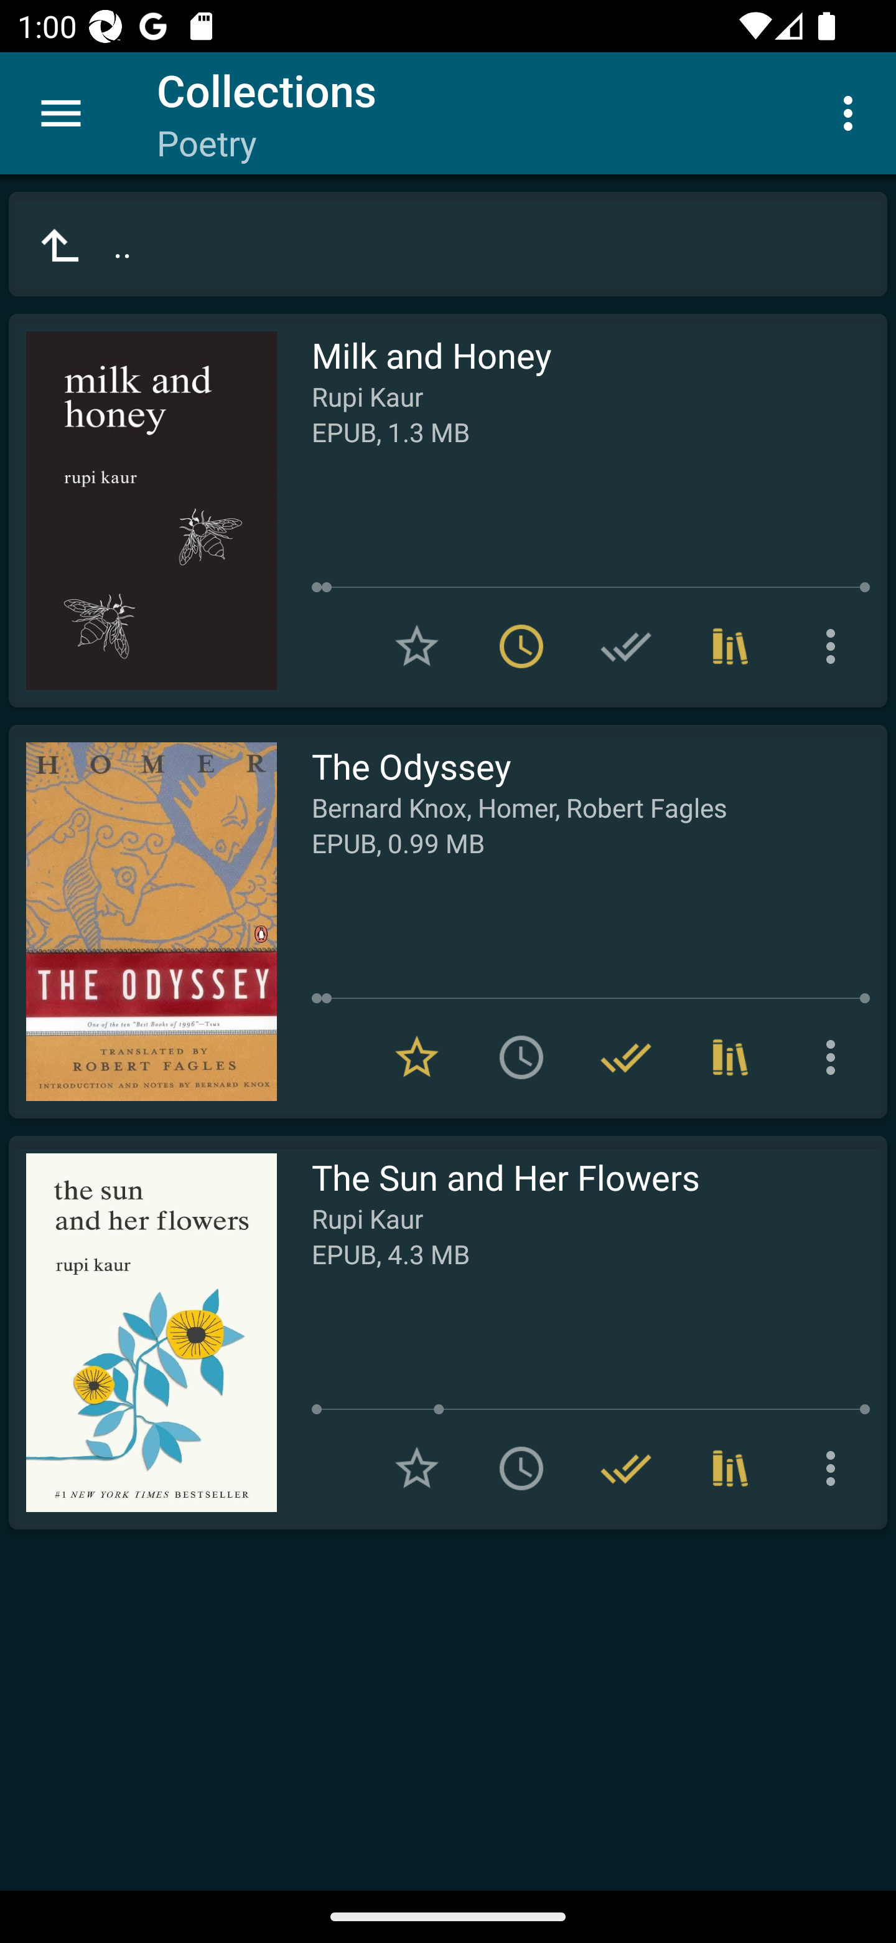 The image size is (896, 1943). Describe the element at coordinates (521, 1468) in the screenshot. I see `Add to To read` at that location.